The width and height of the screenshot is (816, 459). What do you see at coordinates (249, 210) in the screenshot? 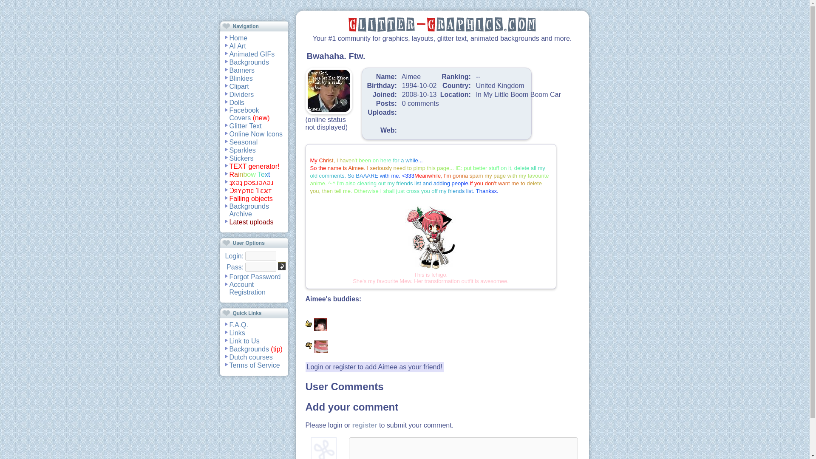
I see `Backgrounds Archive` at bounding box center [249, 210].